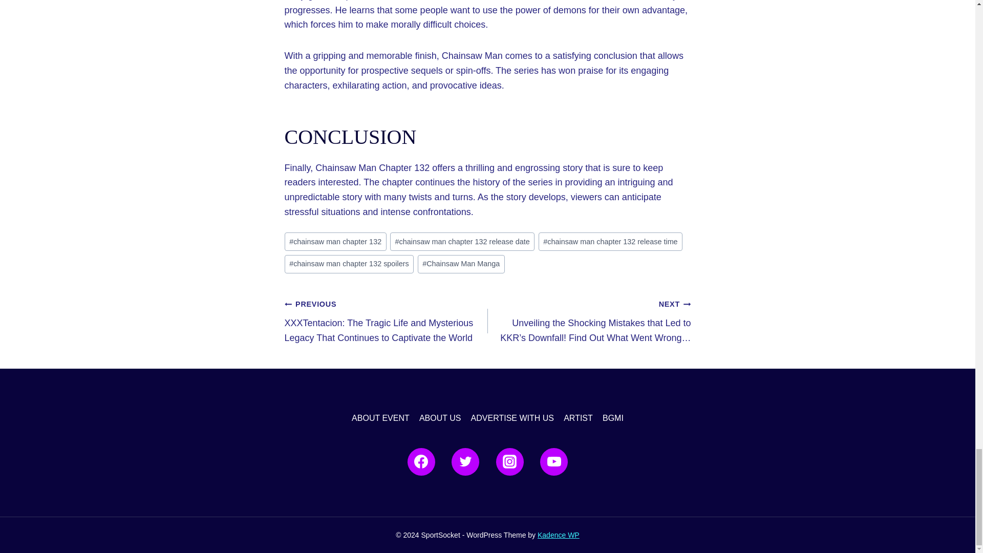 Image resolution: width=983 pixels, height=553 pixels. Describe the element at coordinates (440, 418) in the screenshot. I see `ABOUT US` at that location.